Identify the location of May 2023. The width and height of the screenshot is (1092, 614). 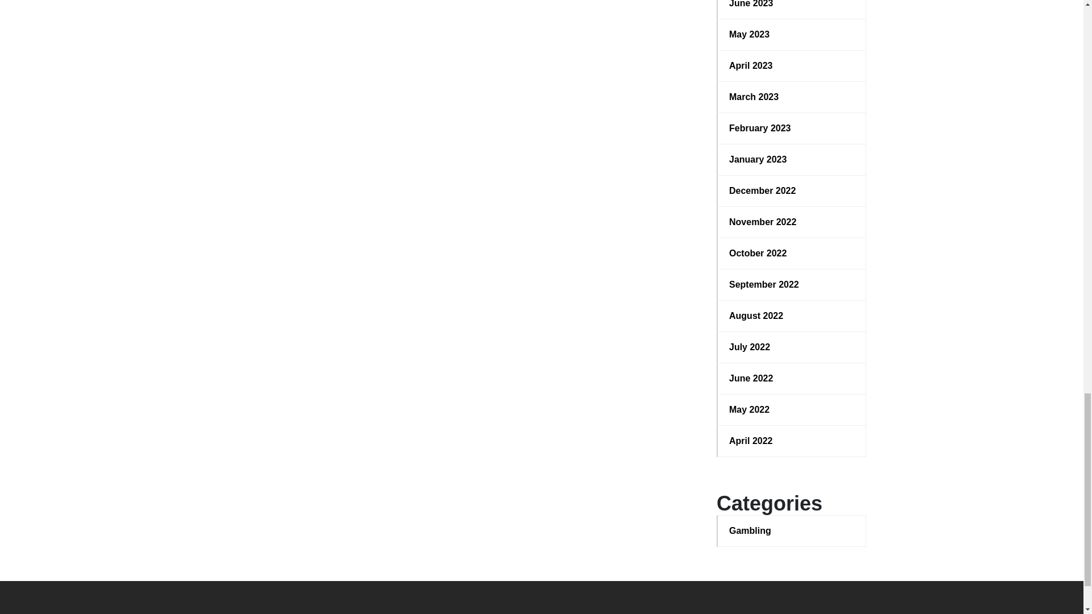
(792, 34).